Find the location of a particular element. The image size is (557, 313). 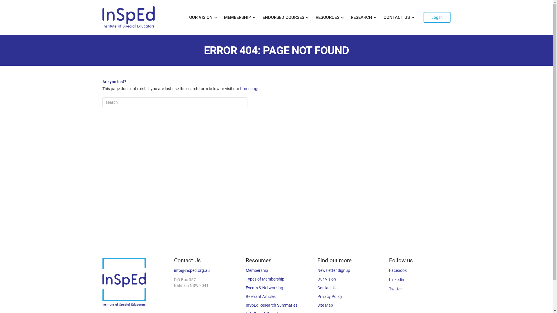

Facebook is located at coordinates (398, 270).